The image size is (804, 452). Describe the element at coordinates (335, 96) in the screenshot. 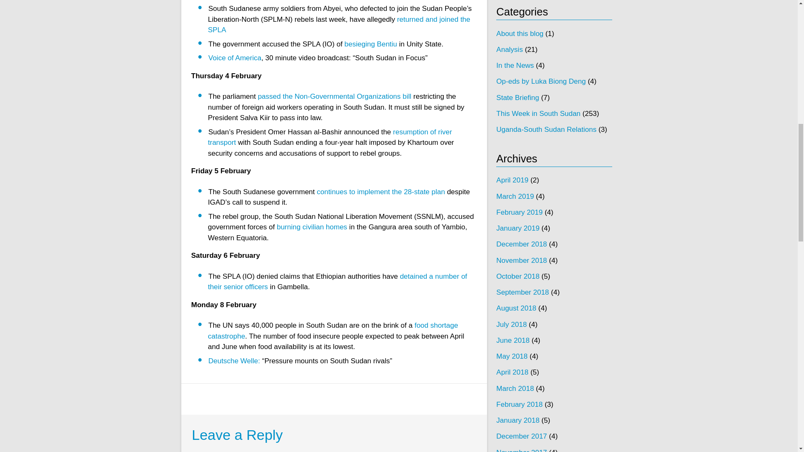

I see `passed the Non-Governmental Organizations bill` at that location.